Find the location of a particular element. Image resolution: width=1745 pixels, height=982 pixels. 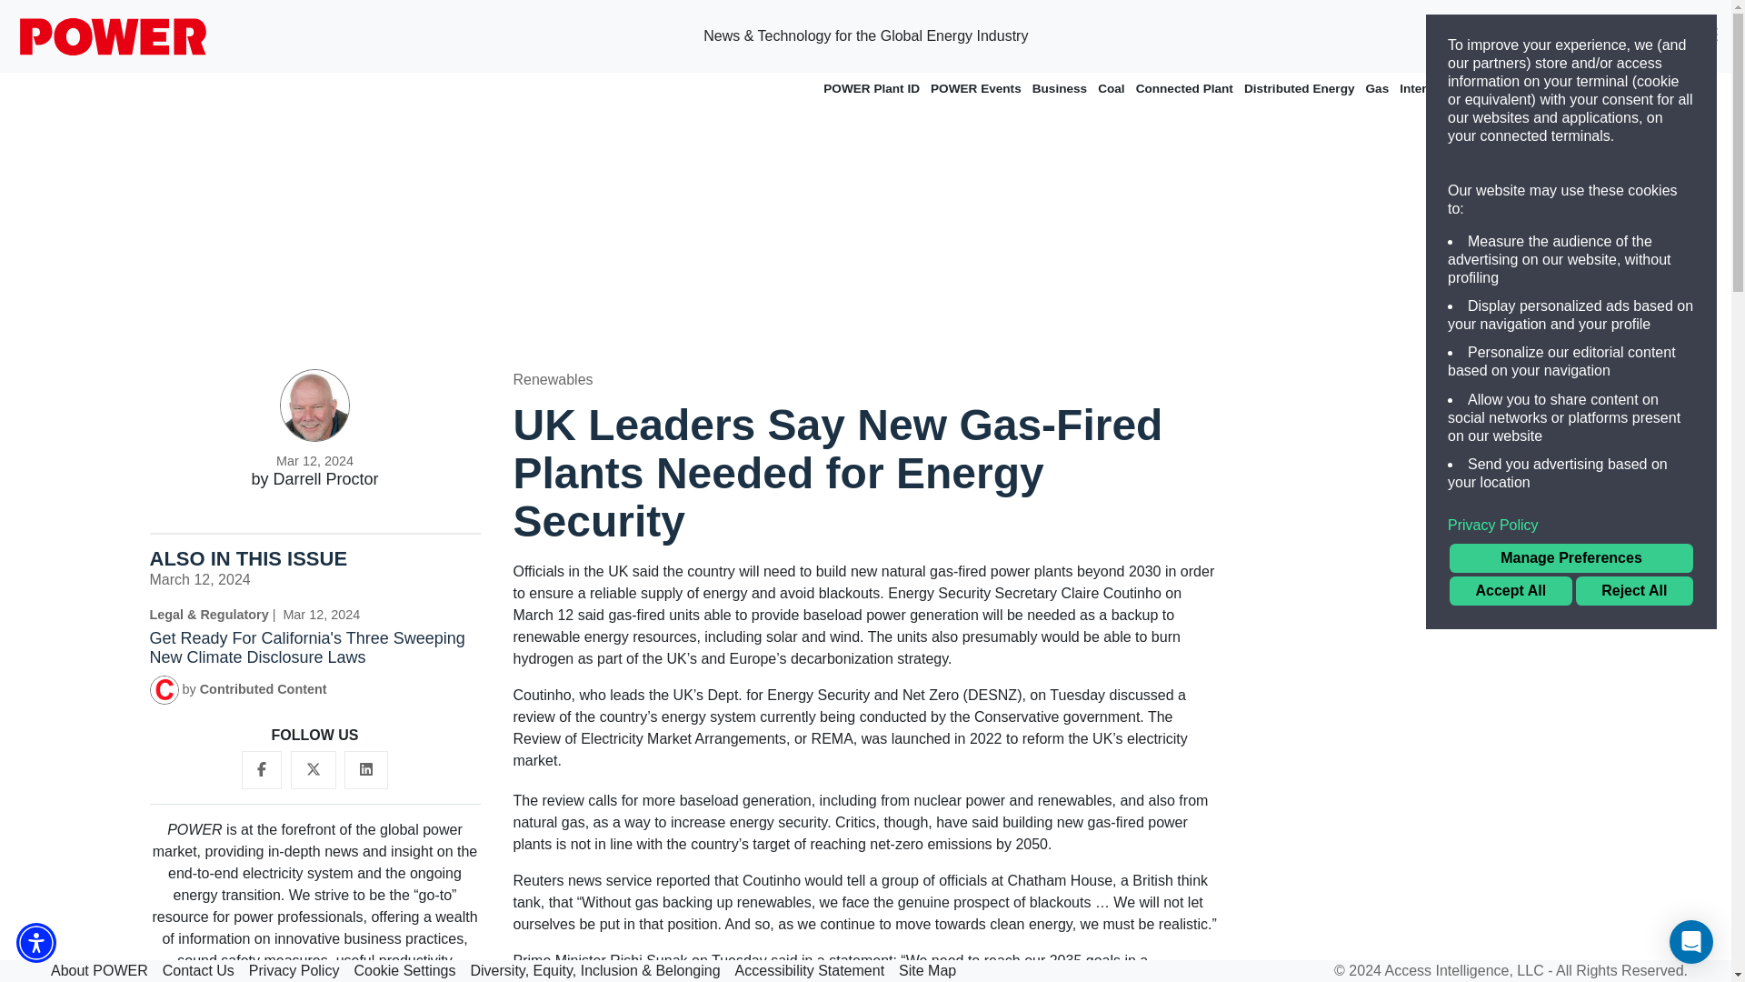

Accessibility Menu is located at coordinates (35, 943).